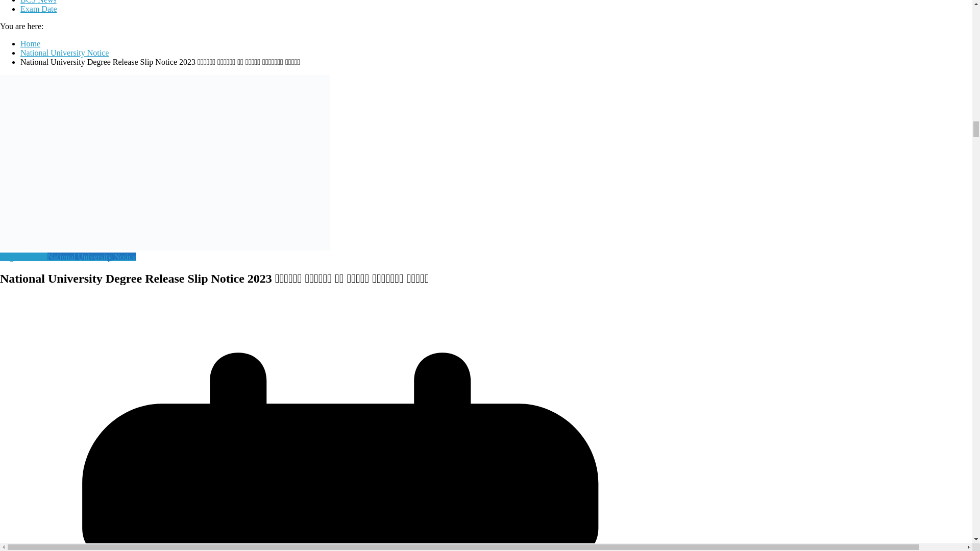 The width and height of the screenshot is (980, 551). What do you see at coordinates (91, 256) in the screenshot?
I see `National University Notice` at bounding box center [91, 256].